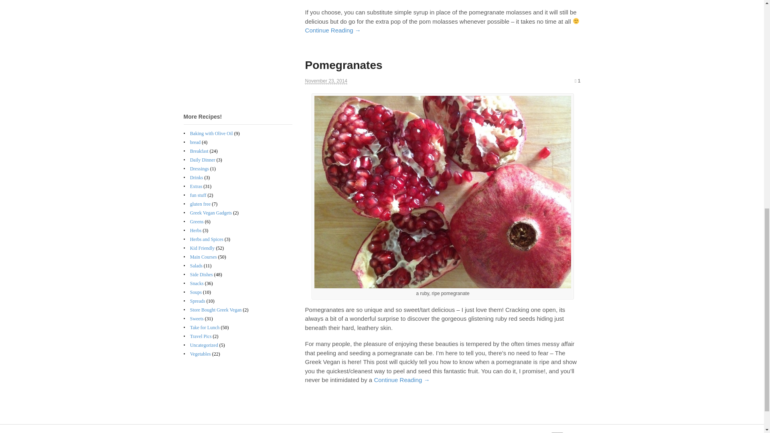 The height and width of the screenshot is (433, 770). What do you see at coordinates (197, 222) in the screenshot?
I see `Greens` at bounding box center [197, 222].